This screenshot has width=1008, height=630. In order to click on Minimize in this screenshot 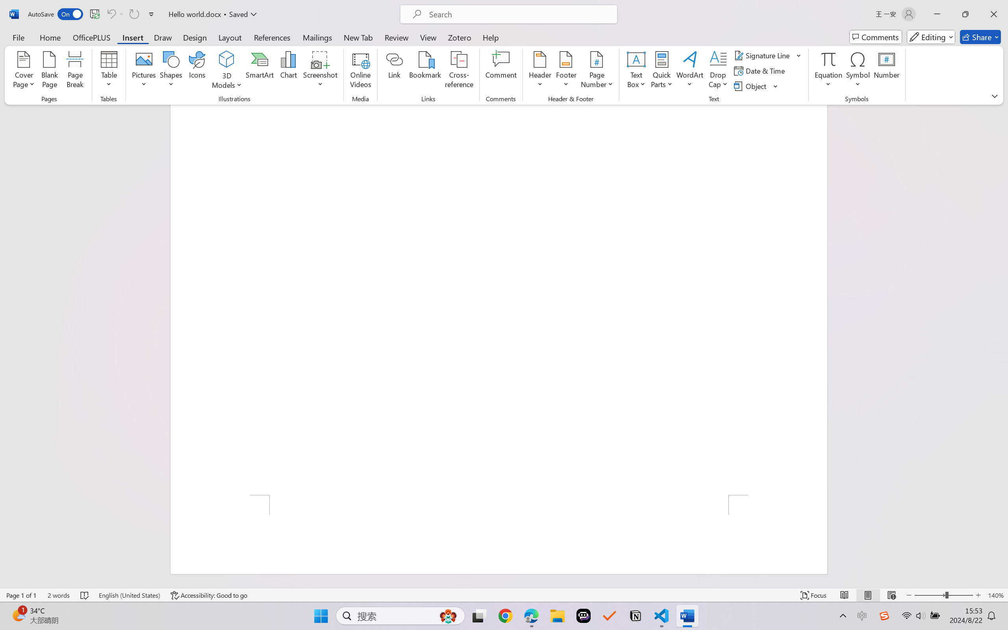, I will do `click(937, 14)`.